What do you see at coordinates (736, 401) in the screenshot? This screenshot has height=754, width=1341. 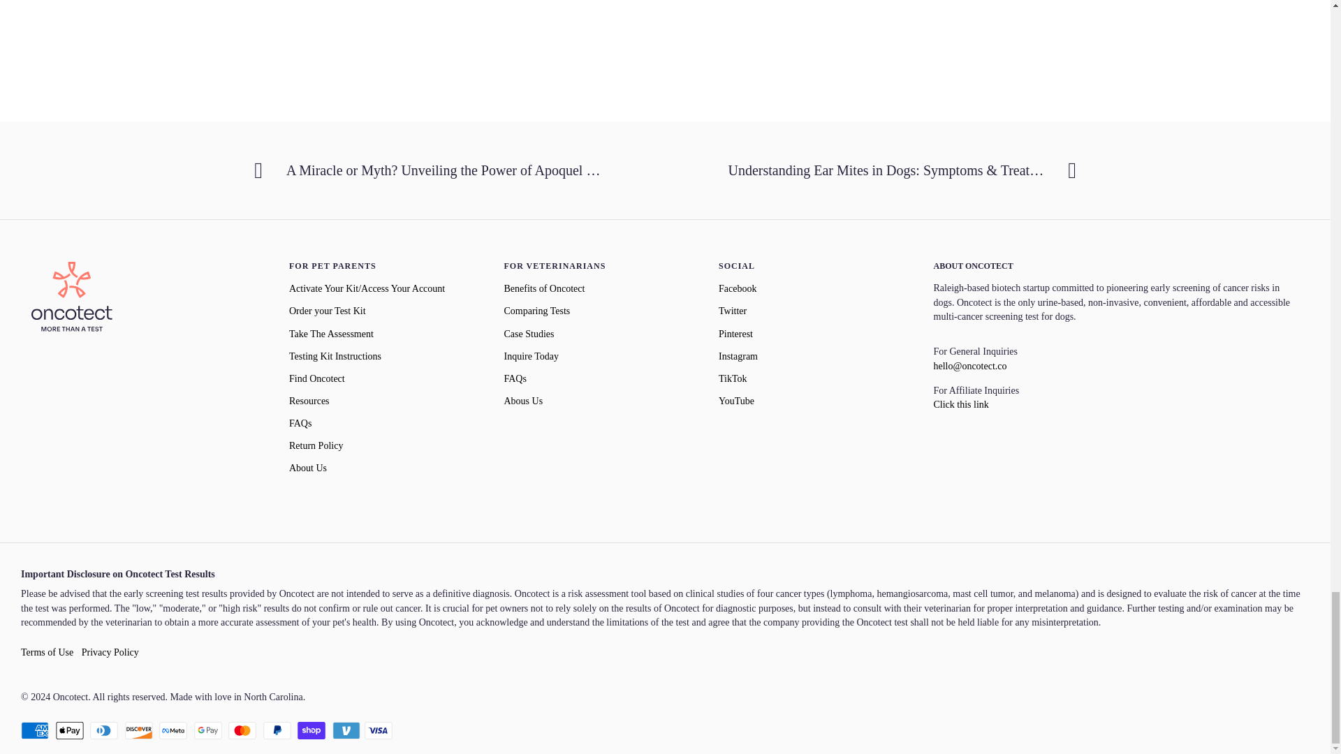 I see `YouTube` at bounding box center [736, 401].